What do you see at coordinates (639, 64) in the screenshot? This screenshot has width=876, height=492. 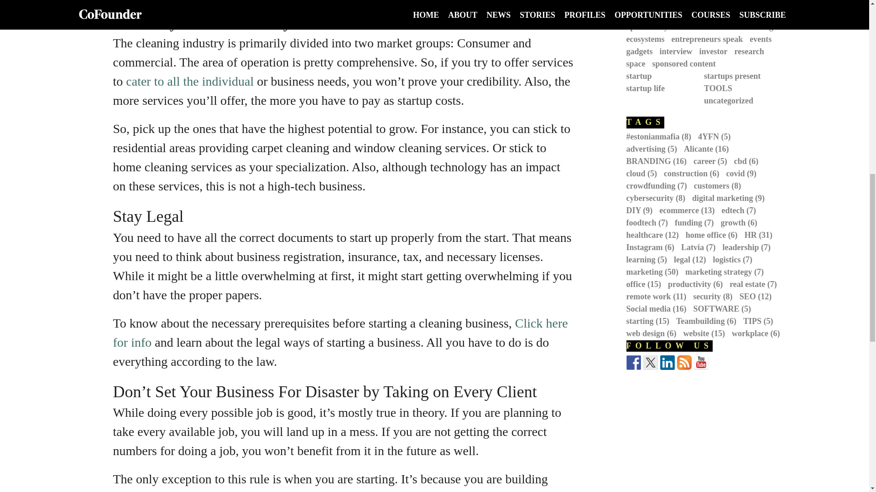 I see `space` at bounding box center [639, 64].